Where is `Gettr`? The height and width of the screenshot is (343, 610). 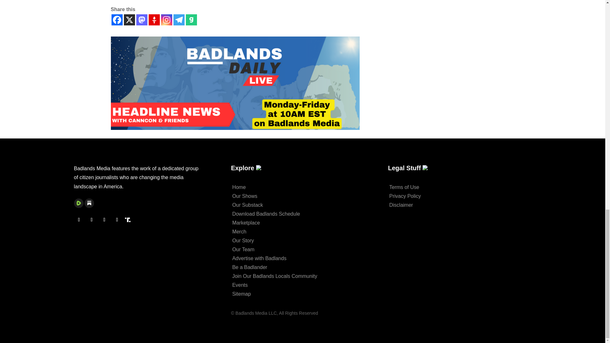
Gettr is located at coordinates (154, 20).